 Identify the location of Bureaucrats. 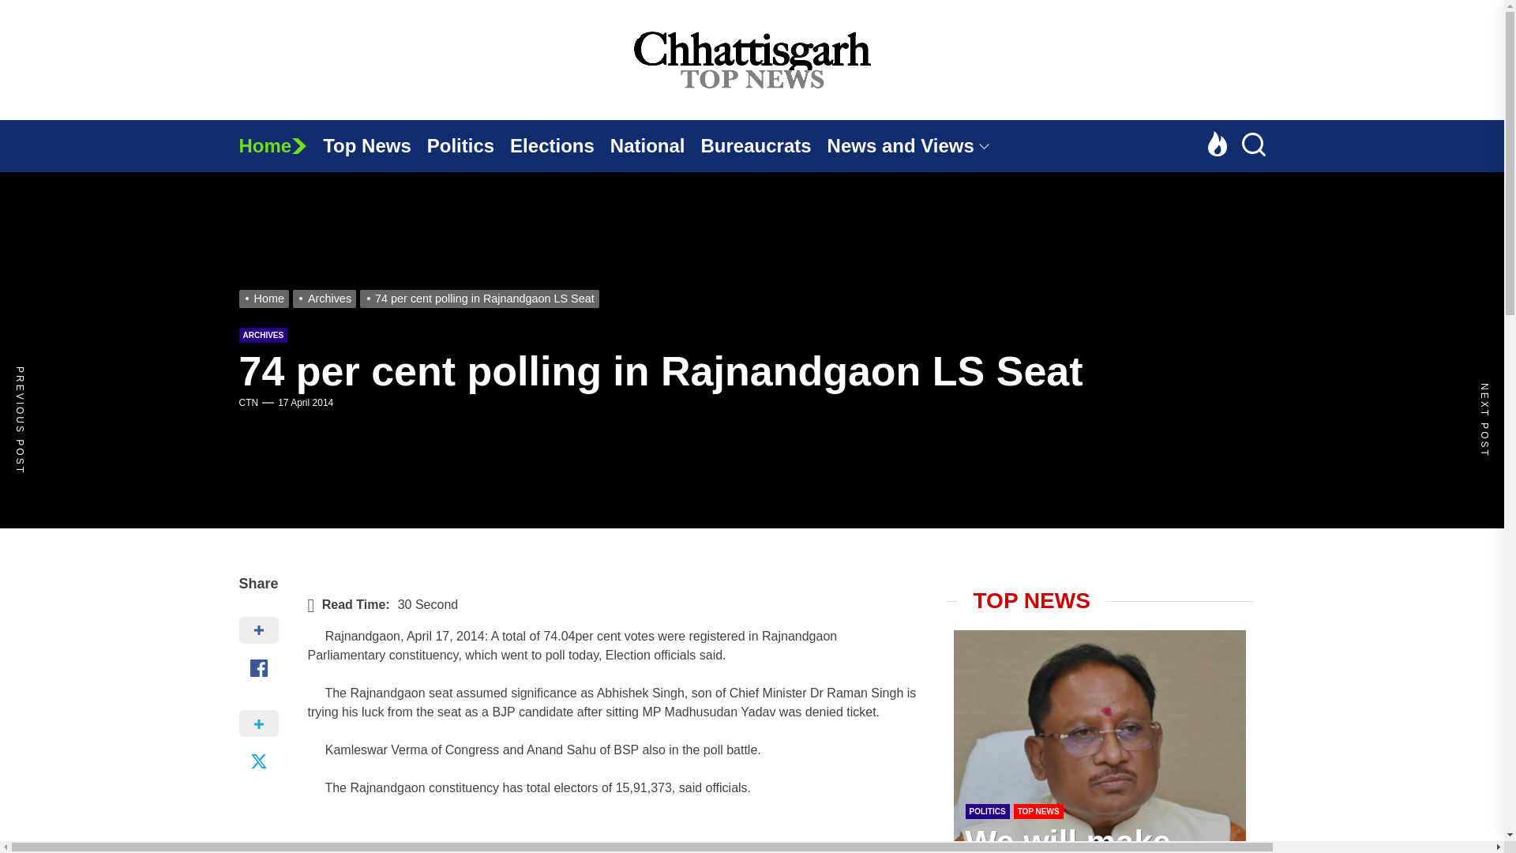
(764, 146).